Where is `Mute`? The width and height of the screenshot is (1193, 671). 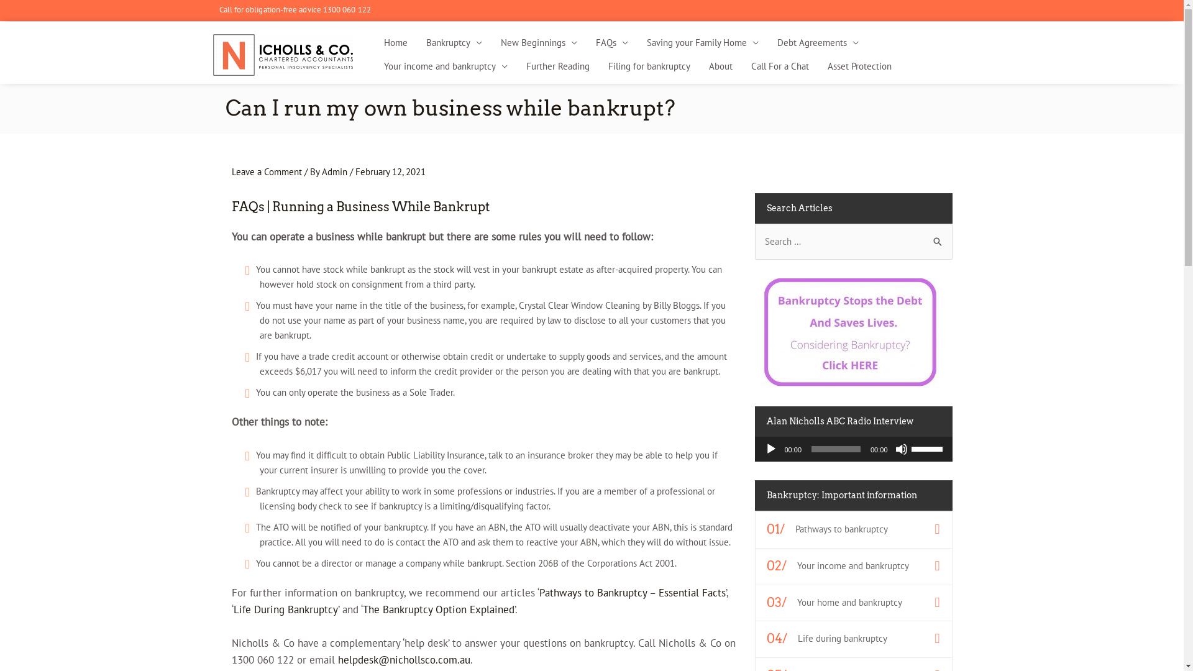 Mute is located at coordinates (901, 449).